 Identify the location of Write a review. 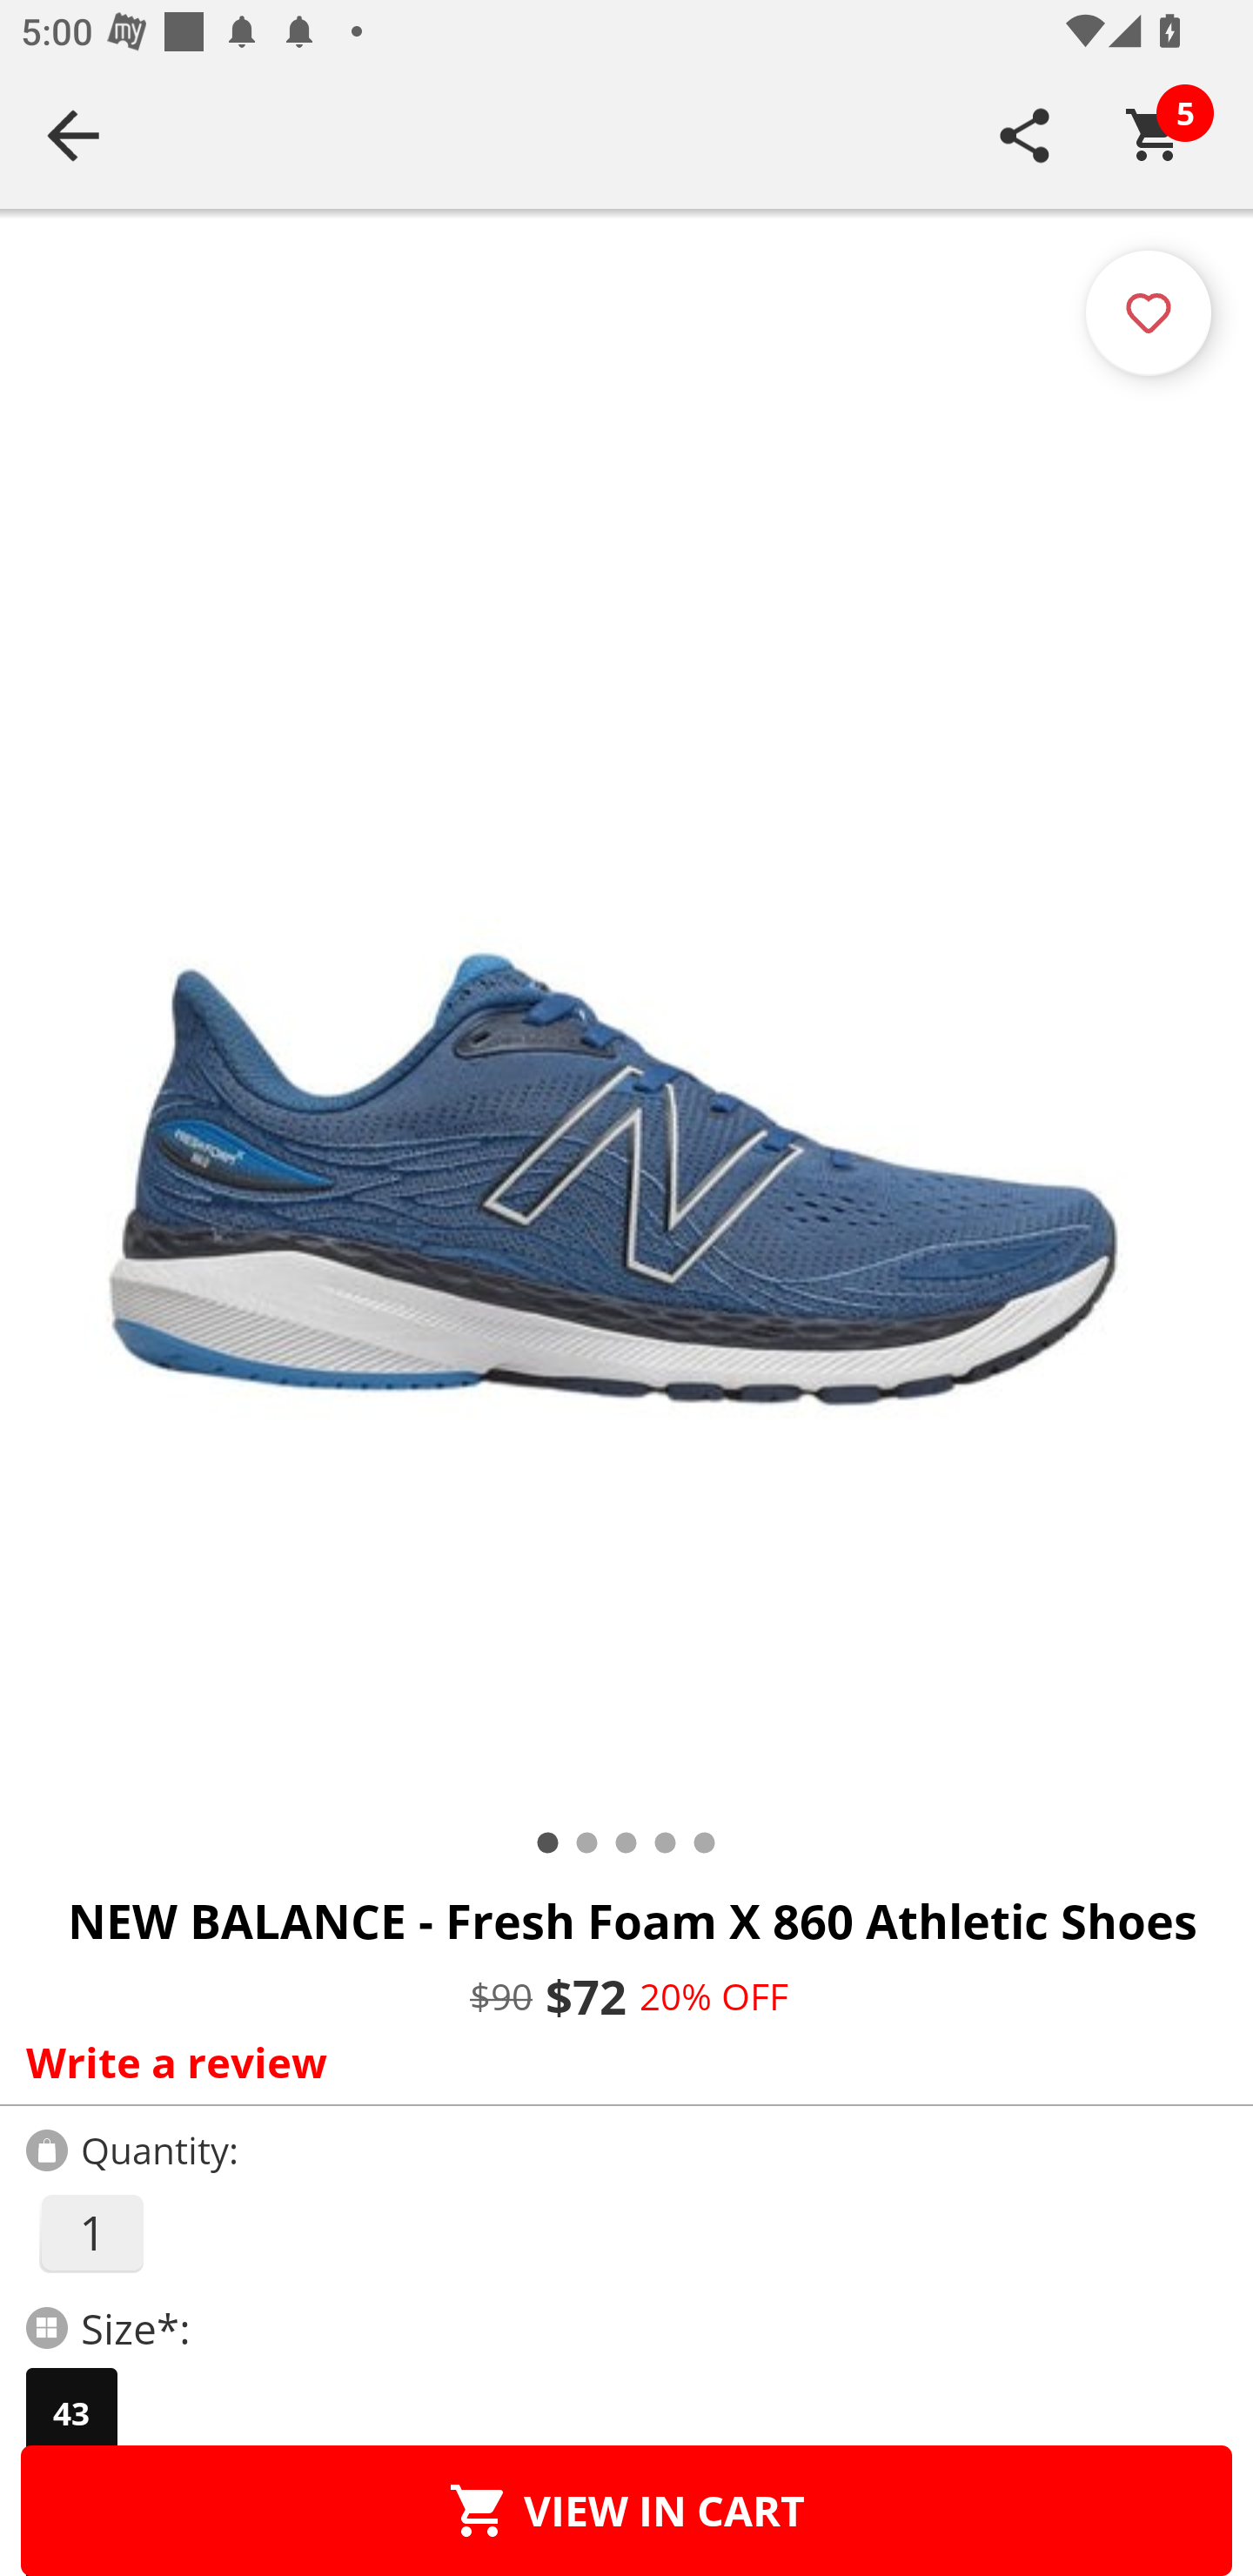
(620, 2062).